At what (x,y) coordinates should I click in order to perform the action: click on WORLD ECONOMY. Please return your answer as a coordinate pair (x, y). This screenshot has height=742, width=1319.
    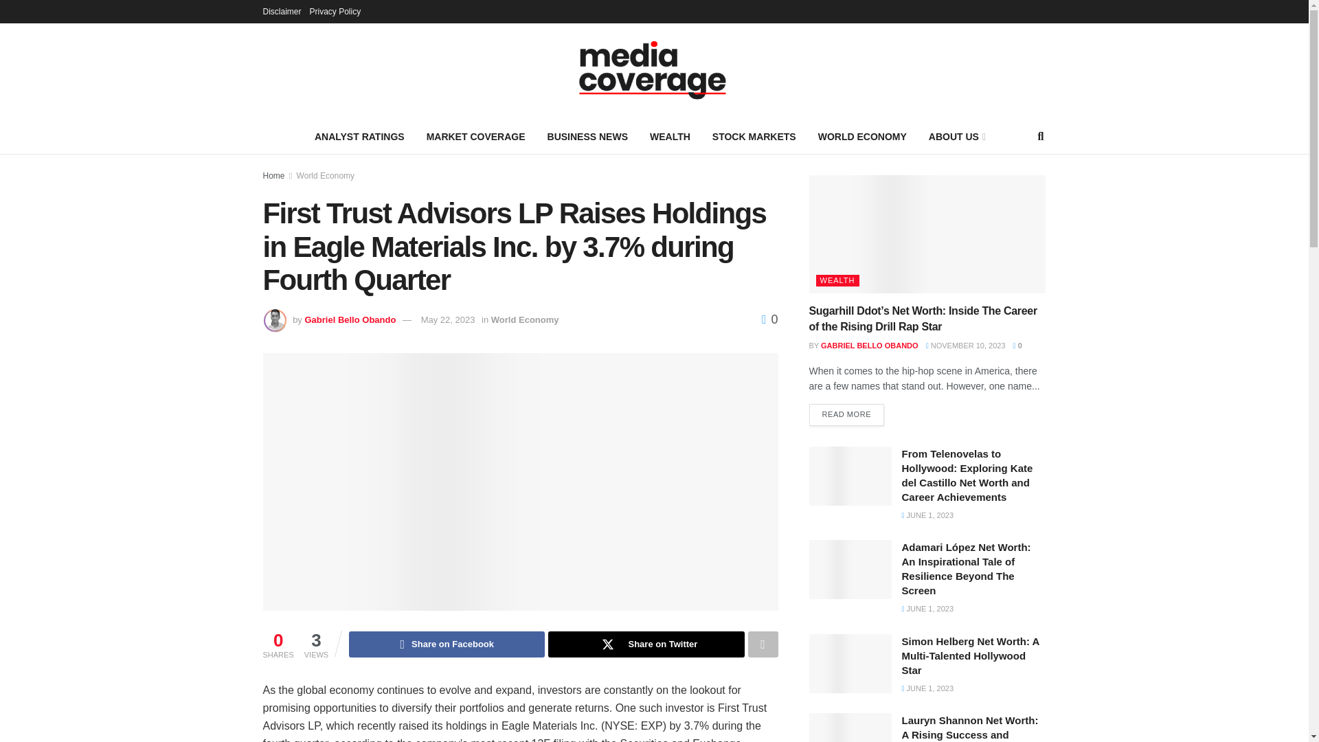
    Looking at the image, I should click on (863, 136).